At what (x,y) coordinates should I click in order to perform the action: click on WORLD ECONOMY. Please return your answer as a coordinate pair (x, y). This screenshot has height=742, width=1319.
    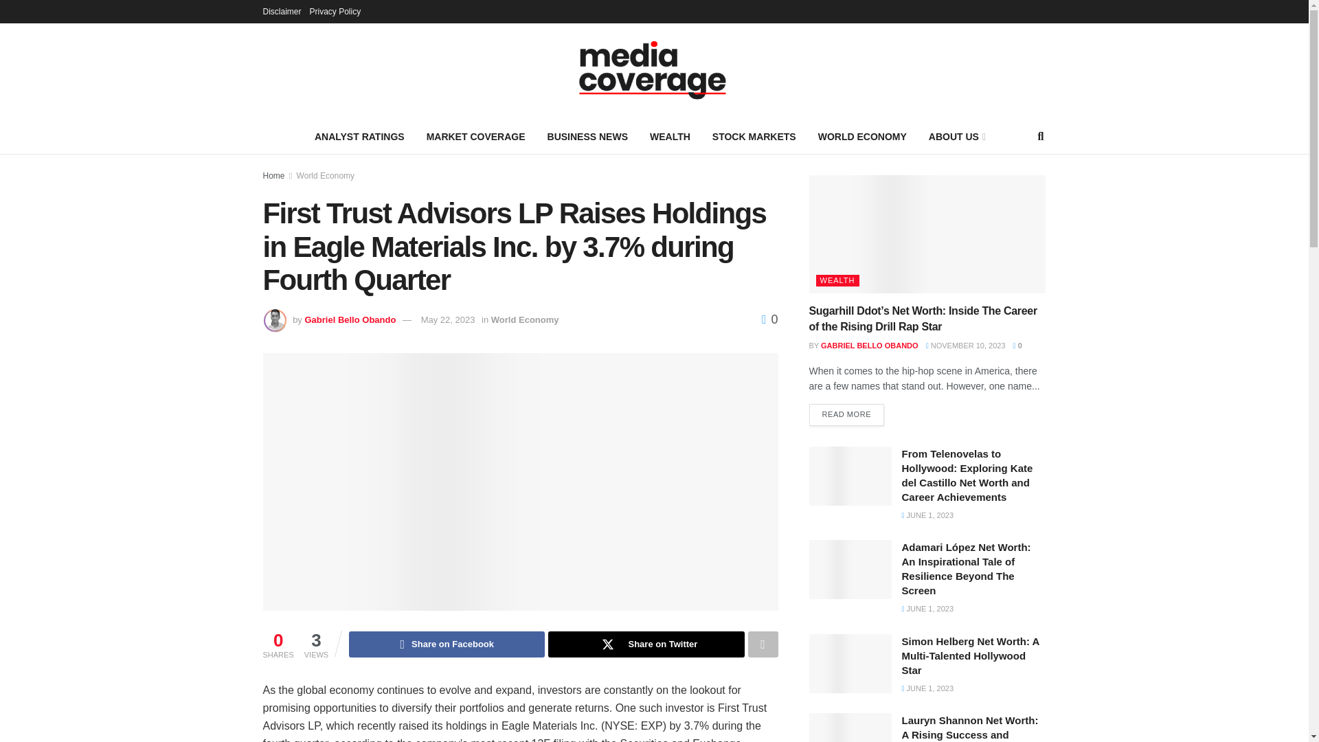
    Looking at the image, I should click on (863, 136).